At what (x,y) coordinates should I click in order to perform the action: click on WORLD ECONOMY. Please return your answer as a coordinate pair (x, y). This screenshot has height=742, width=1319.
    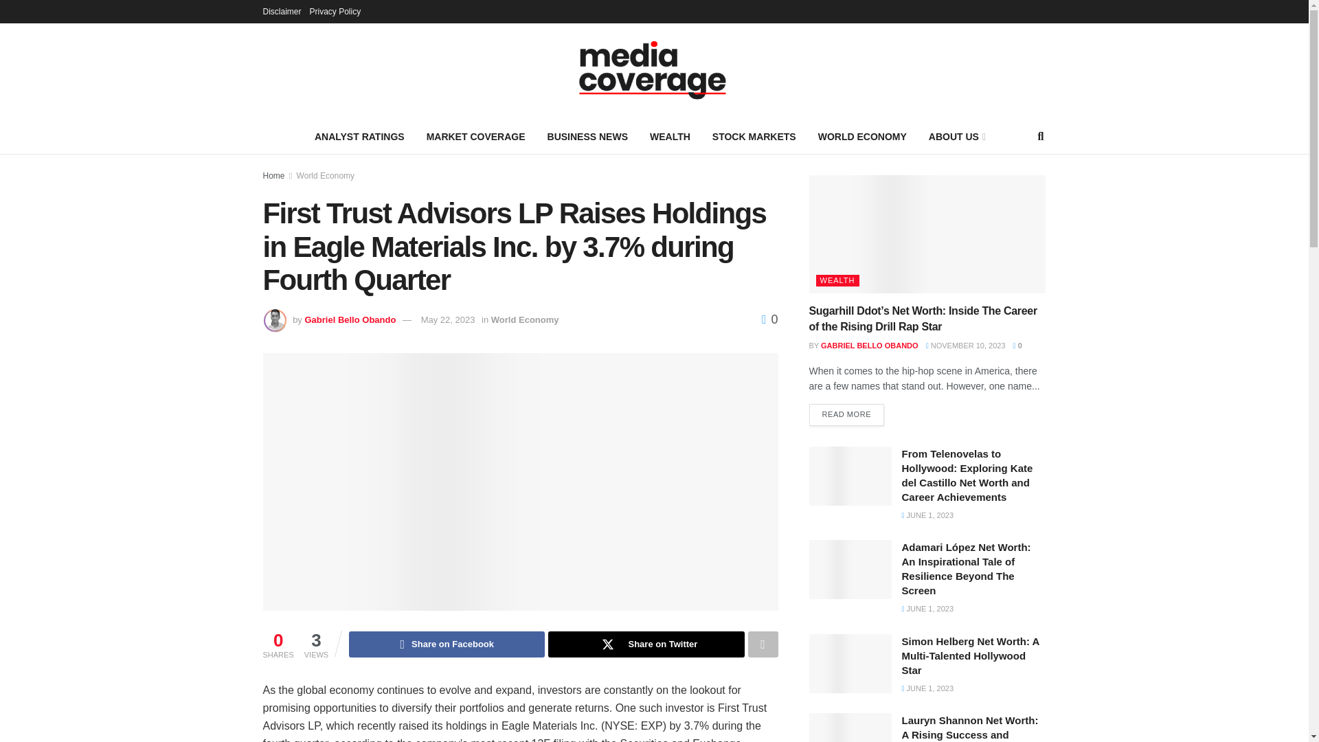
    Looking at the image, I should click on (863, 136).